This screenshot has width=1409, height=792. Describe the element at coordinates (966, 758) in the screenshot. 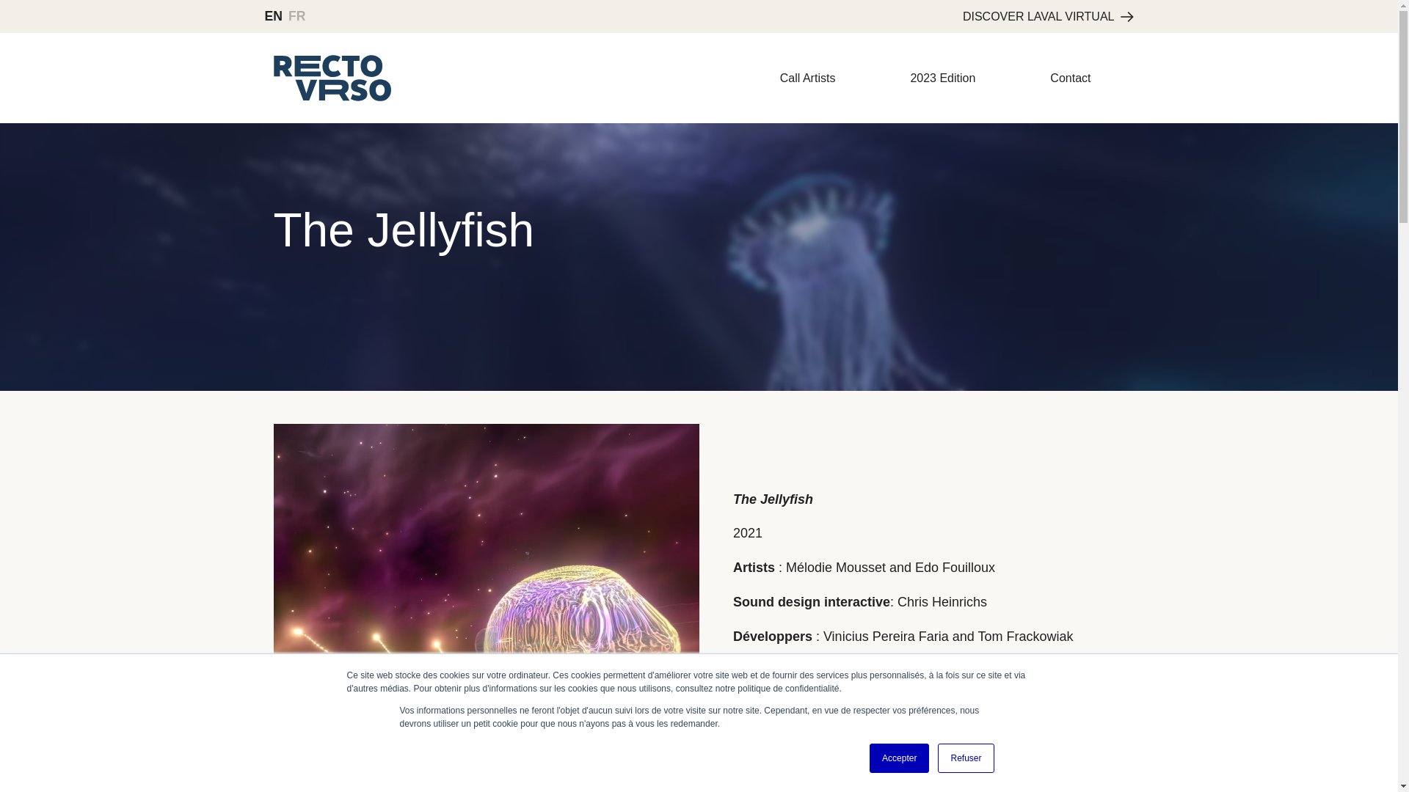

I see `Refuser` at that location.